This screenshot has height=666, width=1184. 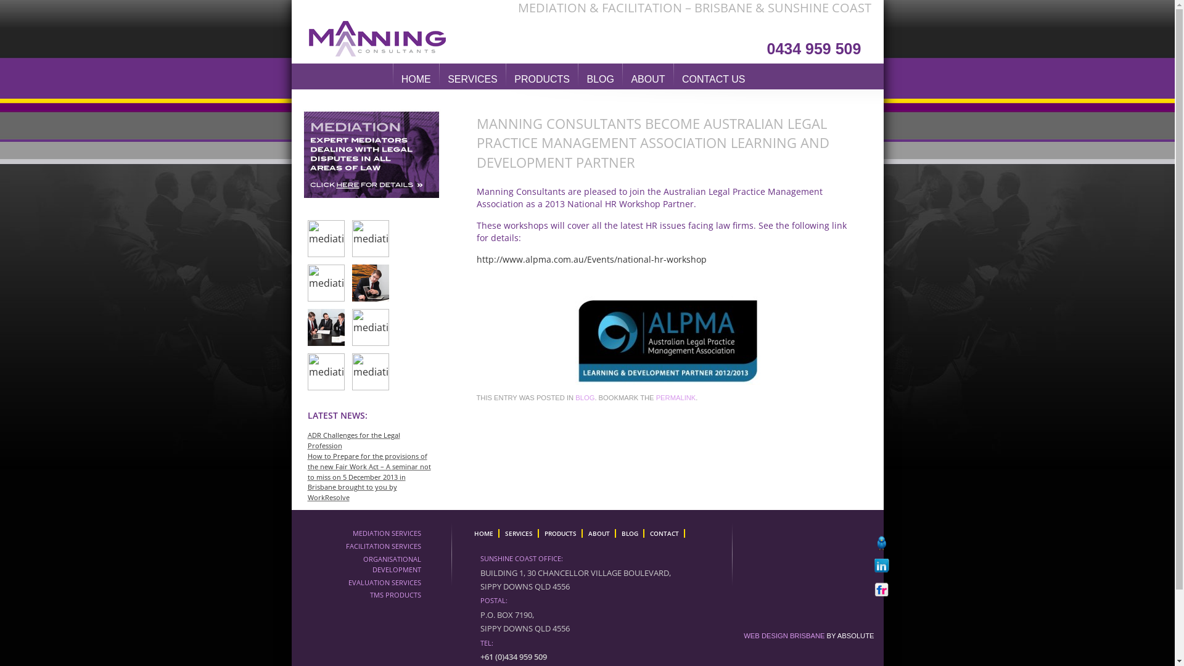 I want to click on mediation_02, so click(x=326, y=239).